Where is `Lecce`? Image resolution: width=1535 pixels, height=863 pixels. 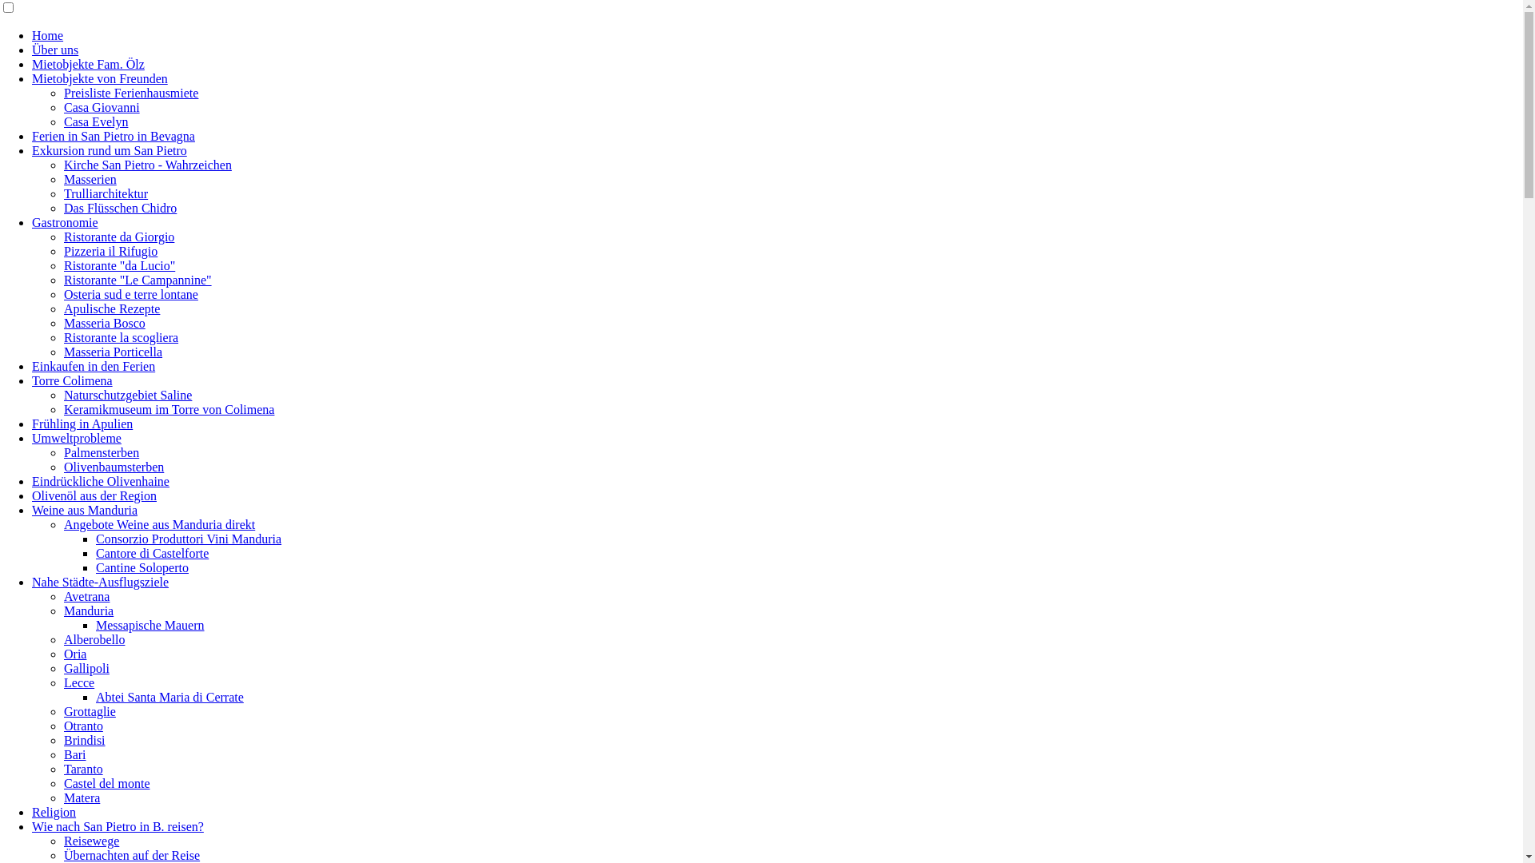
Lecce is located at coordinates (79, 682).